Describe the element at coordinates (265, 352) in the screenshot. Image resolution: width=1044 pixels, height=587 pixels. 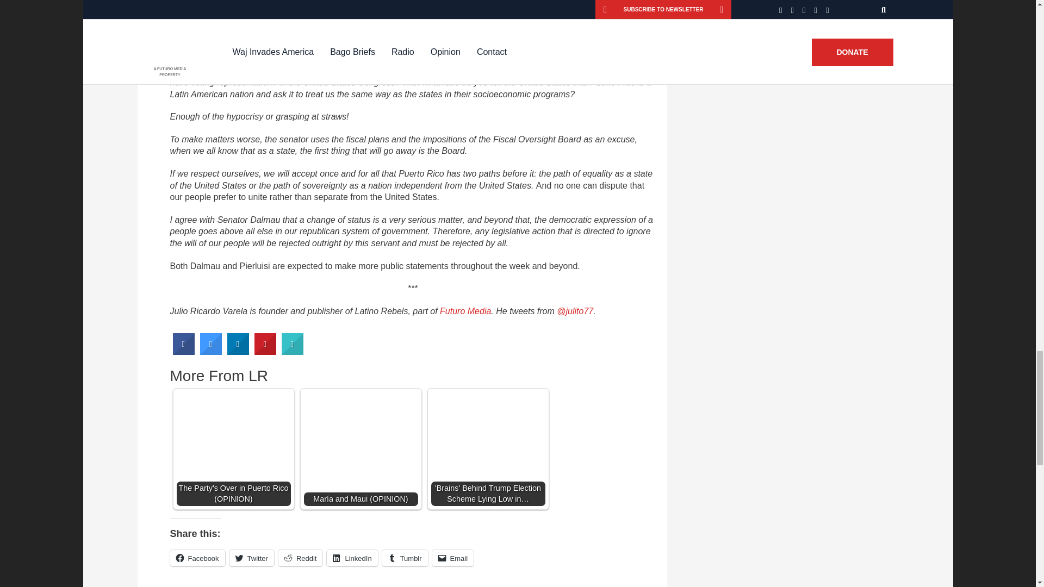
I see `Share on Pinterest` at that location.